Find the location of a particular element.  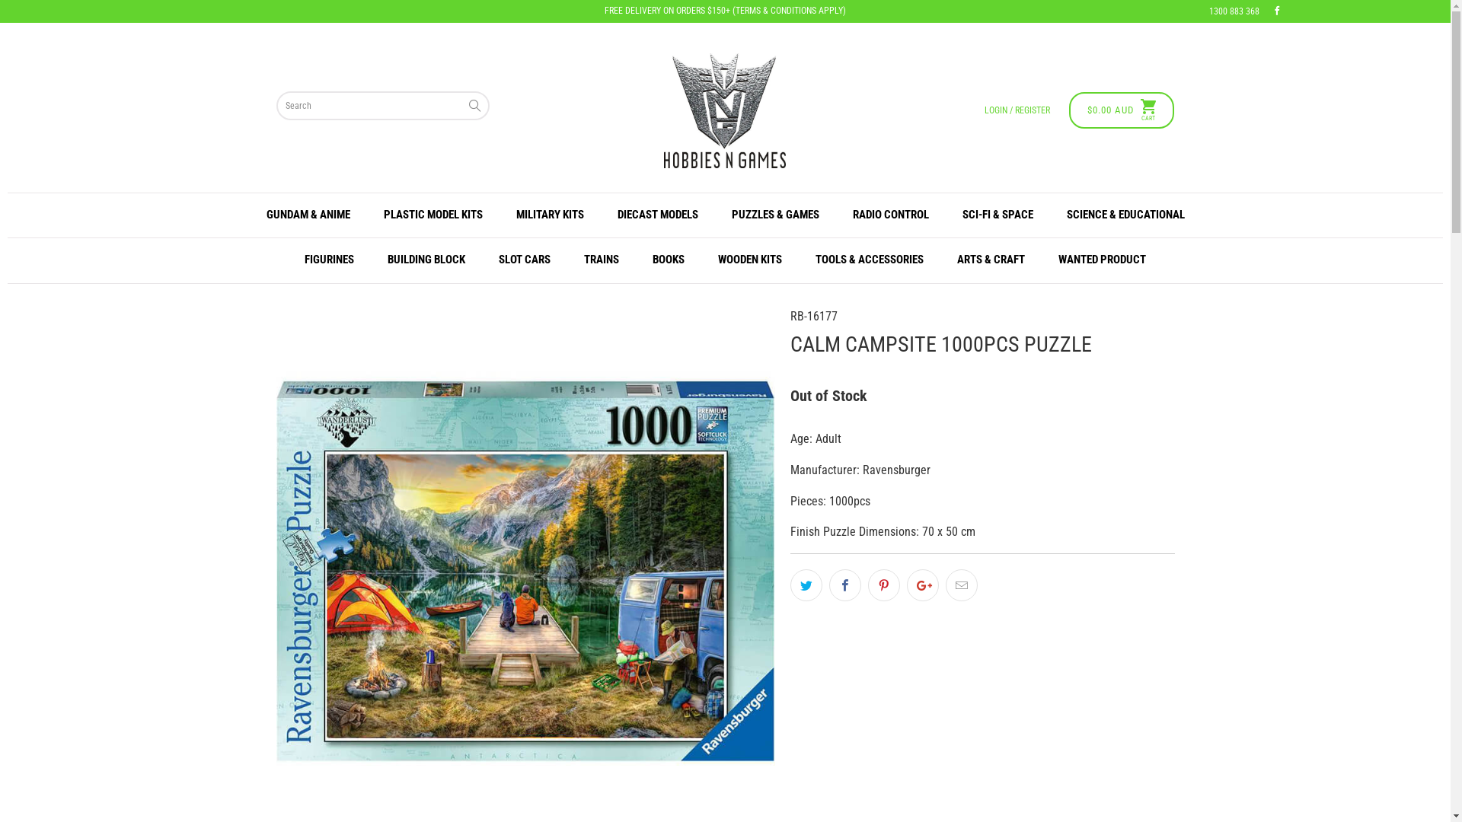

$0.00 AUD CREATED WITH SKETCH.
CART is located at coordinates (1124, 110).